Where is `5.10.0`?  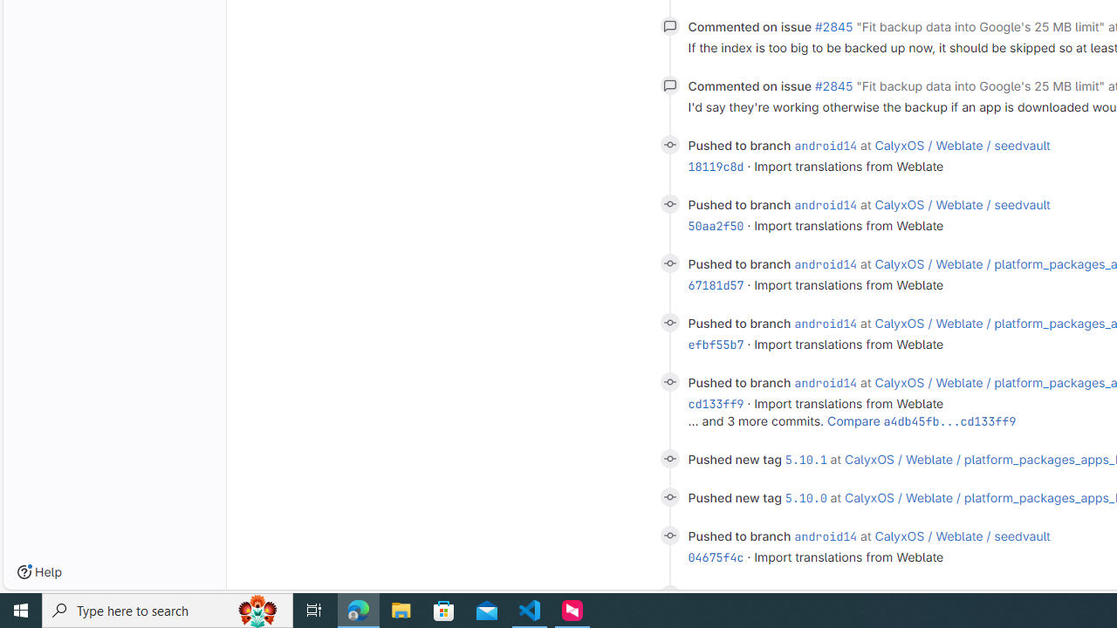 5.10.0 is located at coordinates (805, 498).